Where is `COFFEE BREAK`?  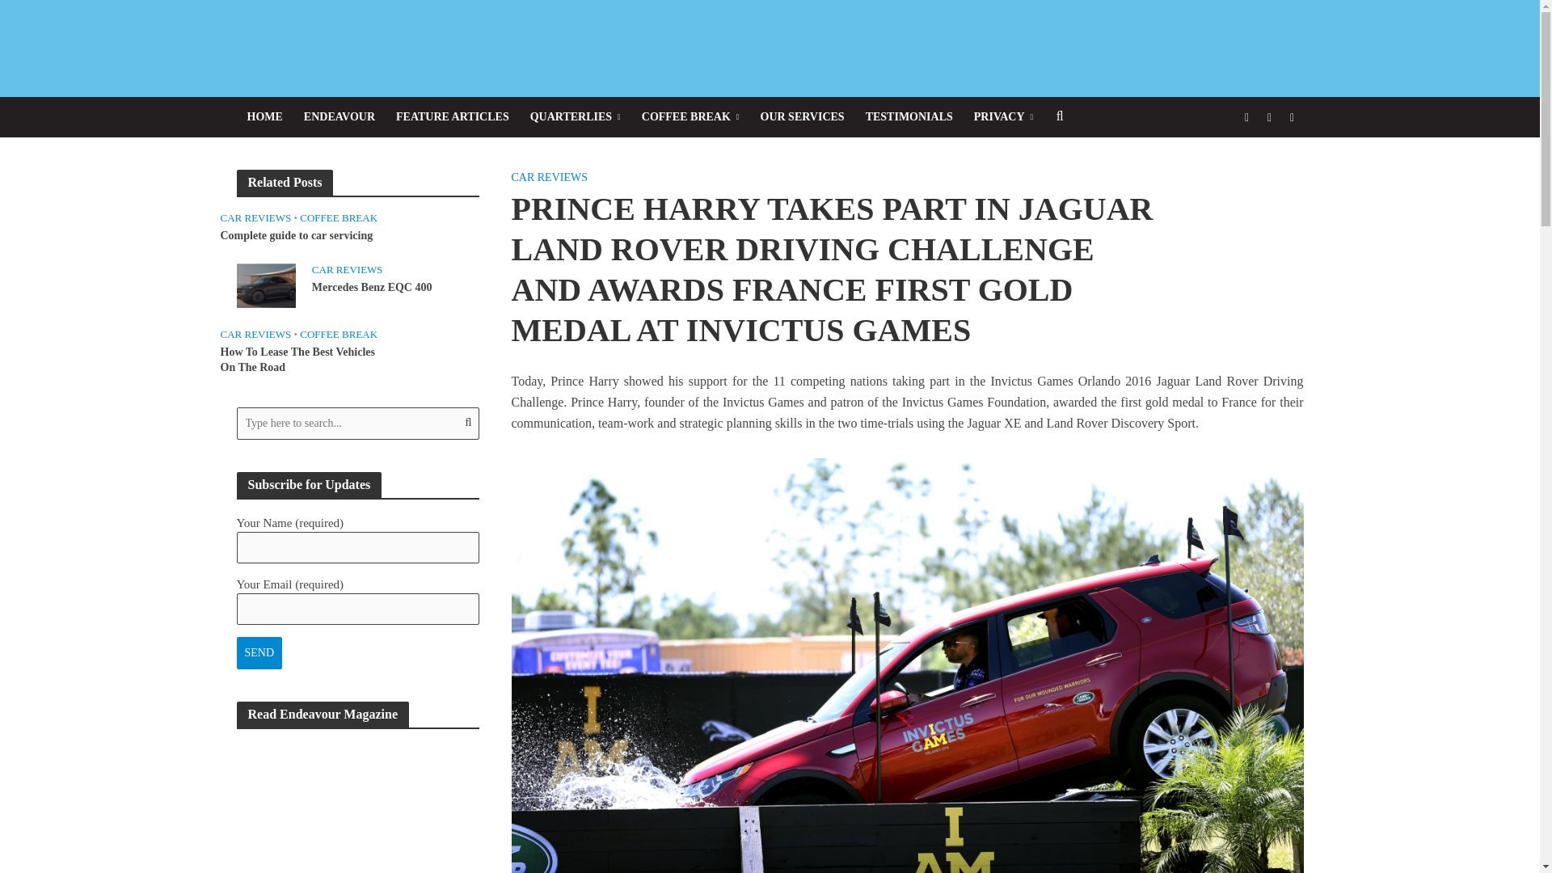
COFFEE BREAK is located at coordinates (690, 116).